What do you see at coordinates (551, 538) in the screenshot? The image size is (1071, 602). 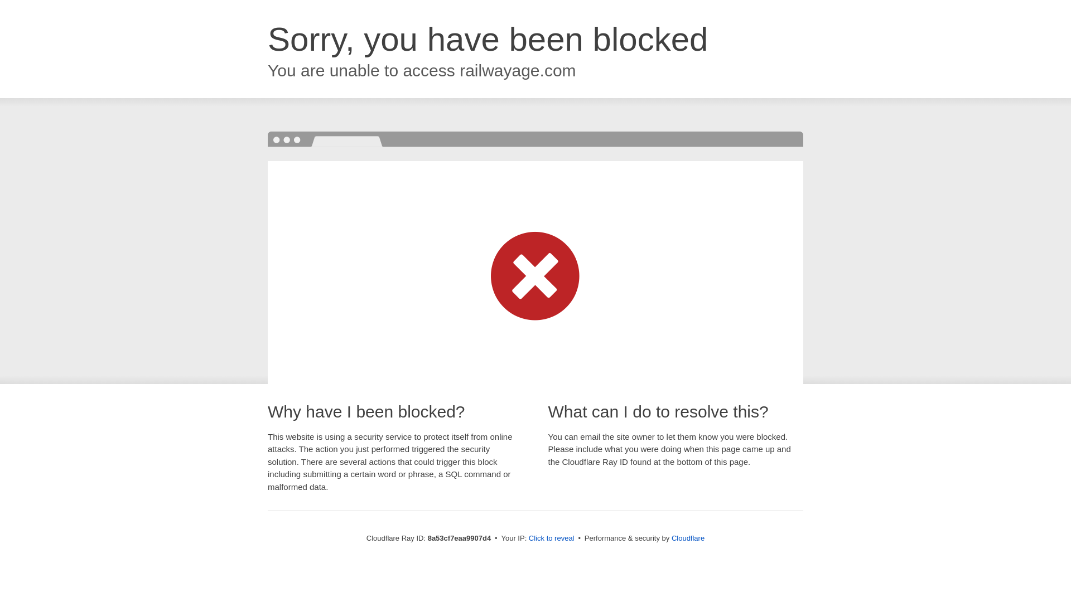 I see `Click to reveal` at bounding box center [551, 538].